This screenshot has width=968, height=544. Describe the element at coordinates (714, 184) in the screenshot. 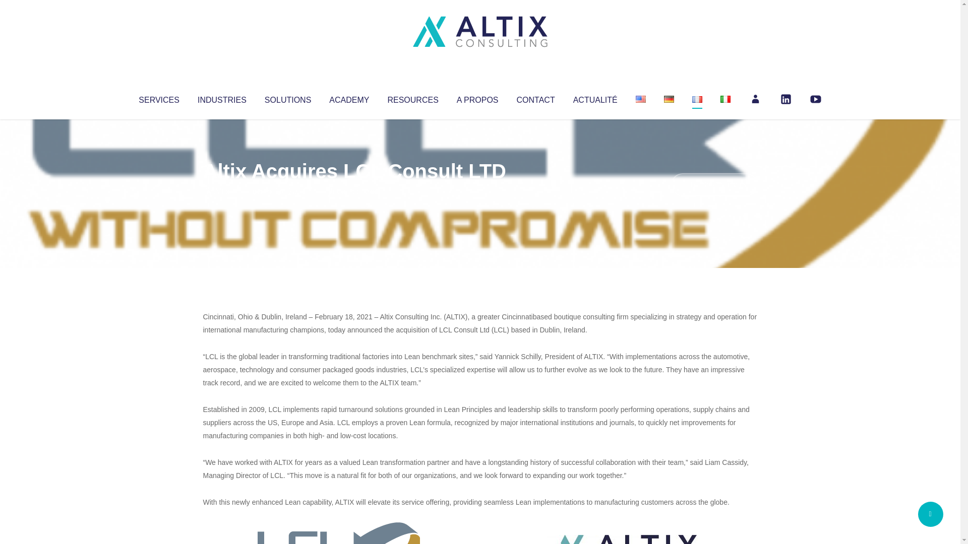

I see `No Comments` at that location.